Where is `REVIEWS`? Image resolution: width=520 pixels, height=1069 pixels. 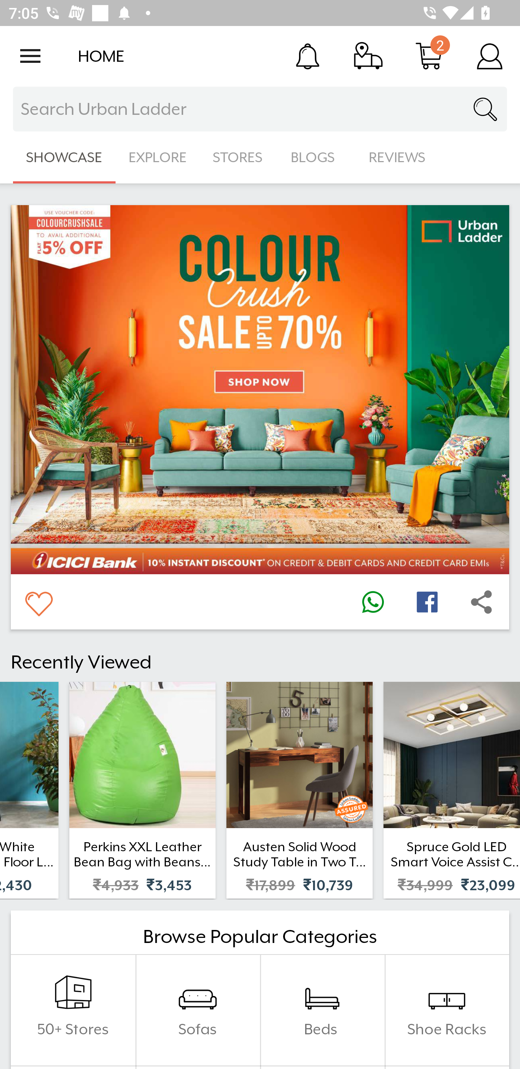 REVIEWS is located at coordinates (397, 157).